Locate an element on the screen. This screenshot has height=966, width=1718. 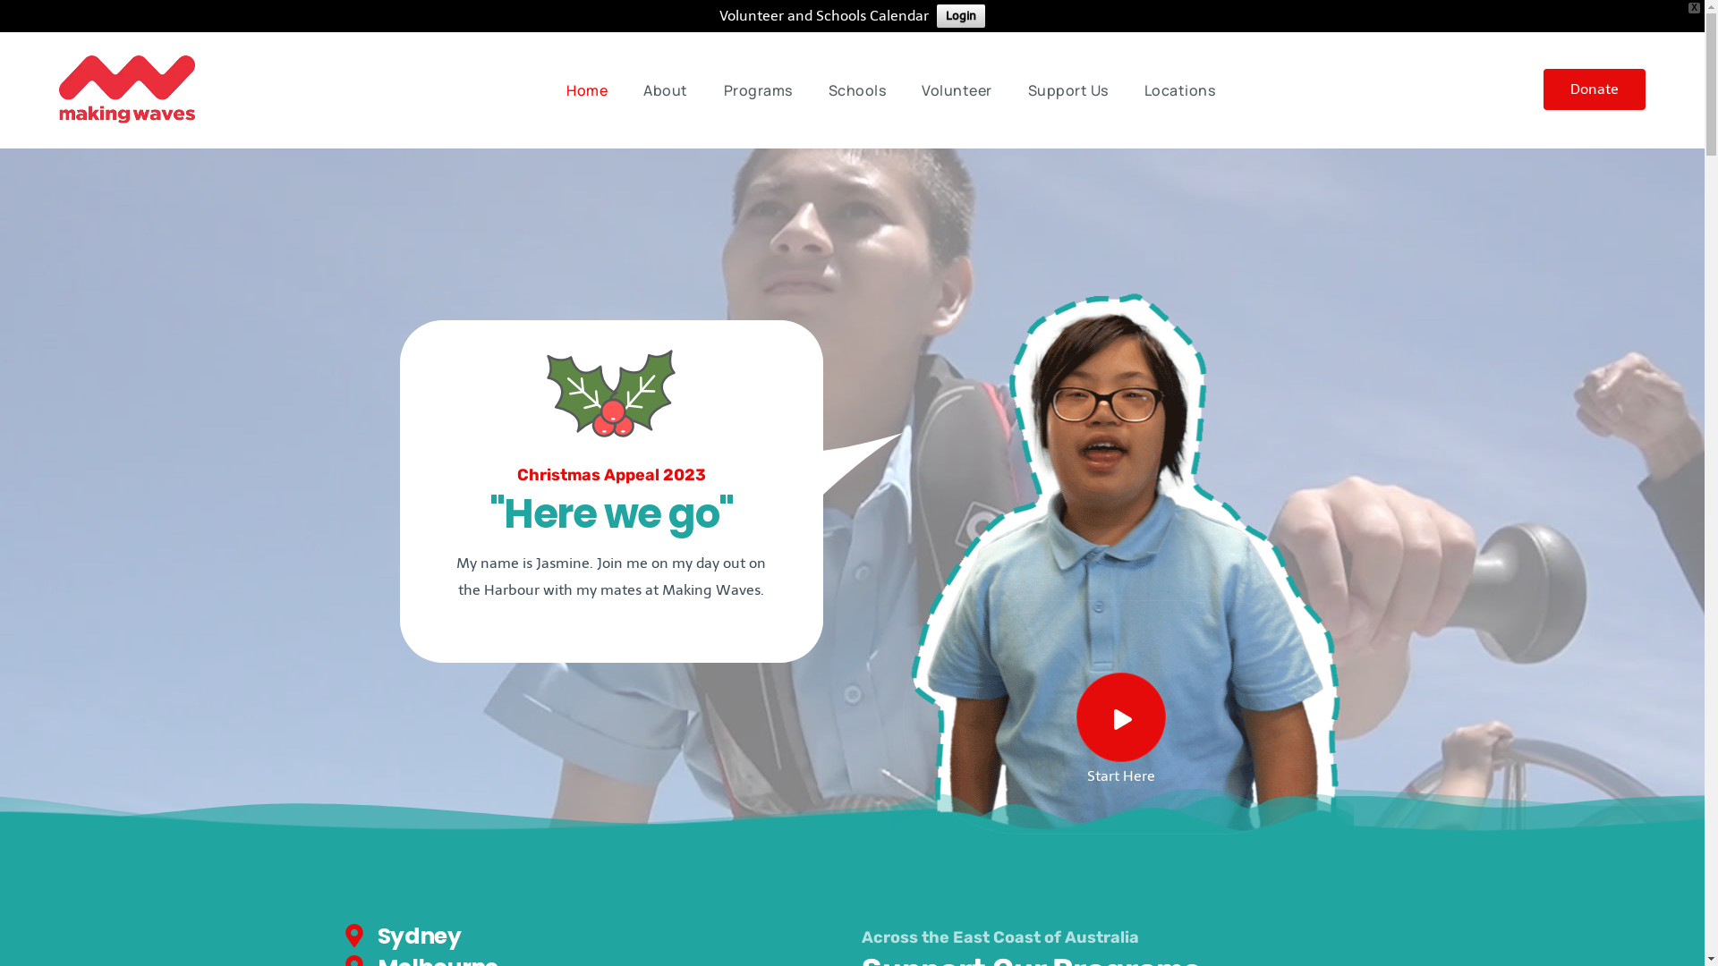
Locations is located at coordinates (1180, 90).